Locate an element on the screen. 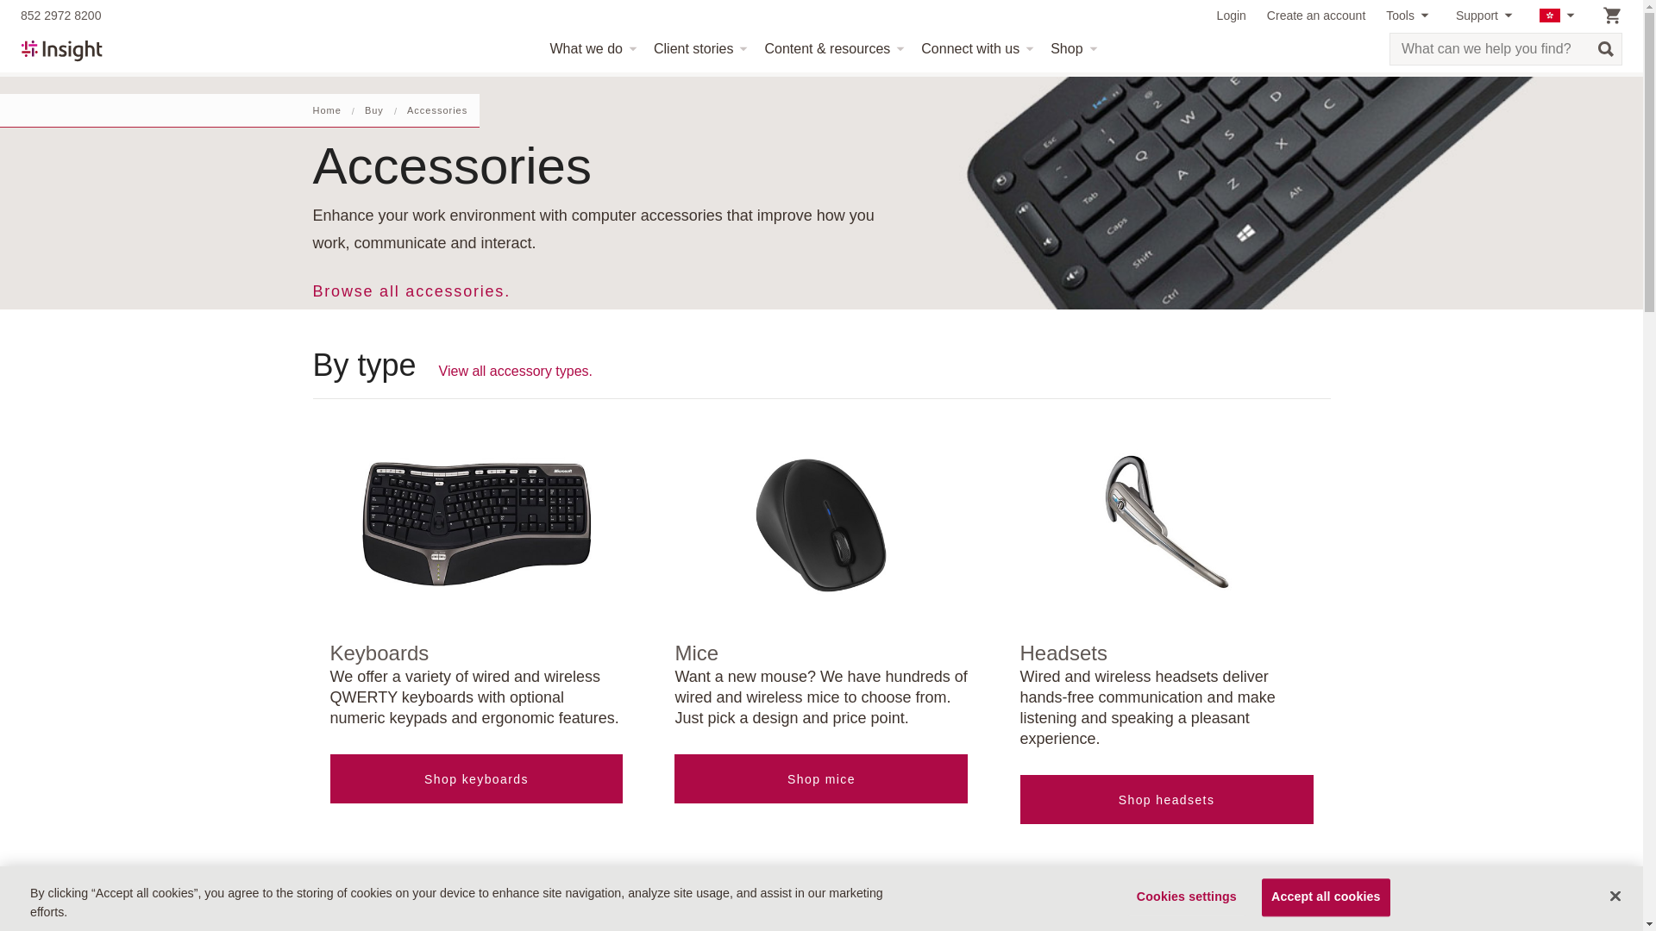  Client stories is located at coordinates (699, 49).